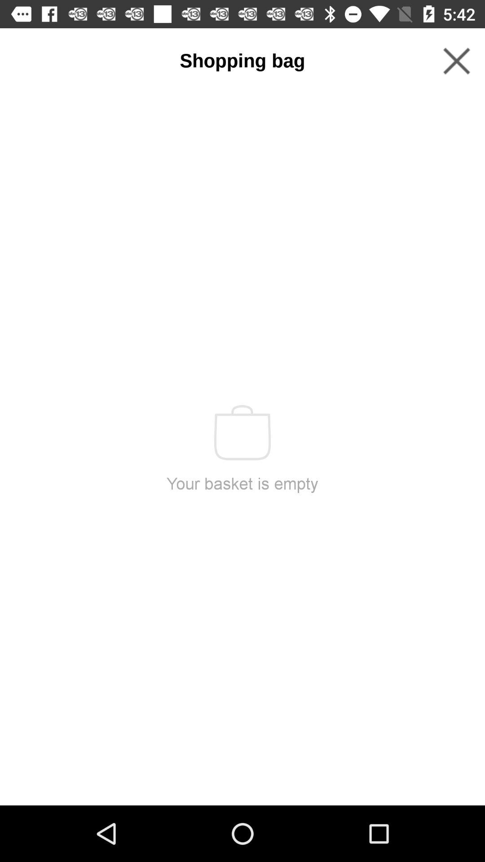 This screenshot has width=485, height=862. I want to click on press item at the top right corner, so click(456, 61).